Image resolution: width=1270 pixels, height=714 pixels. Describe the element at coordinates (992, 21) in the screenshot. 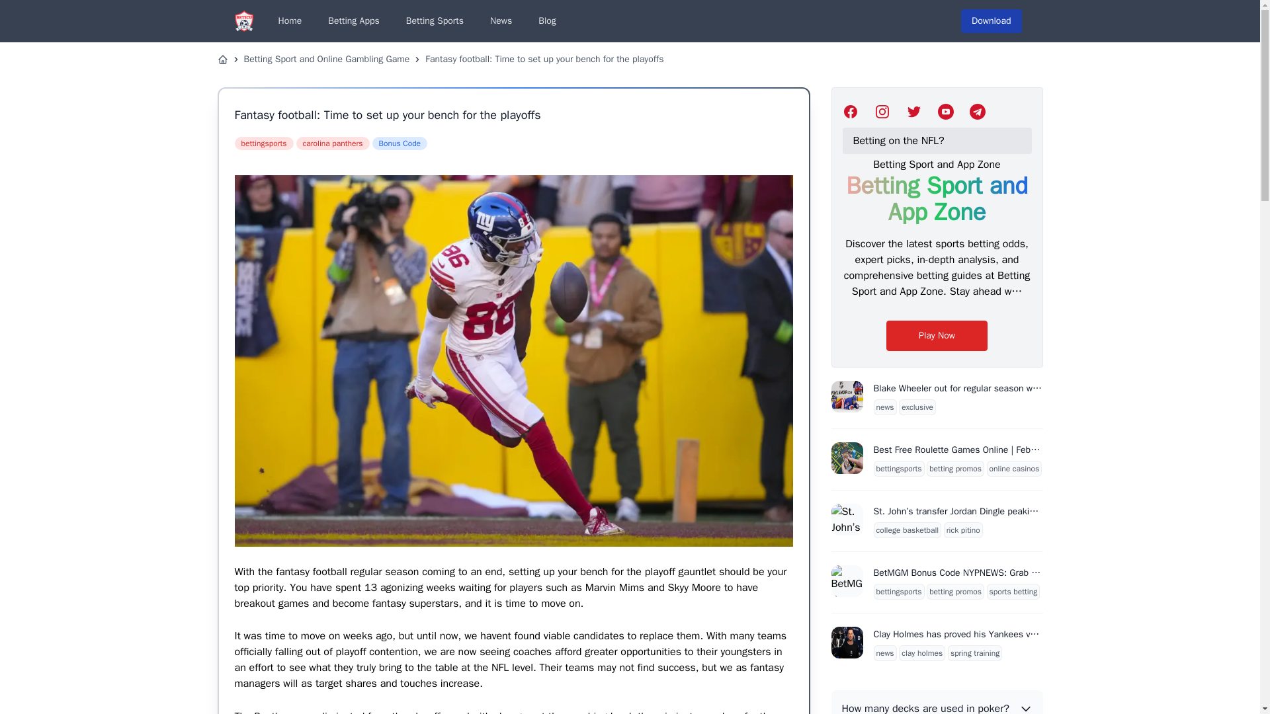

I see `Download` at that location.